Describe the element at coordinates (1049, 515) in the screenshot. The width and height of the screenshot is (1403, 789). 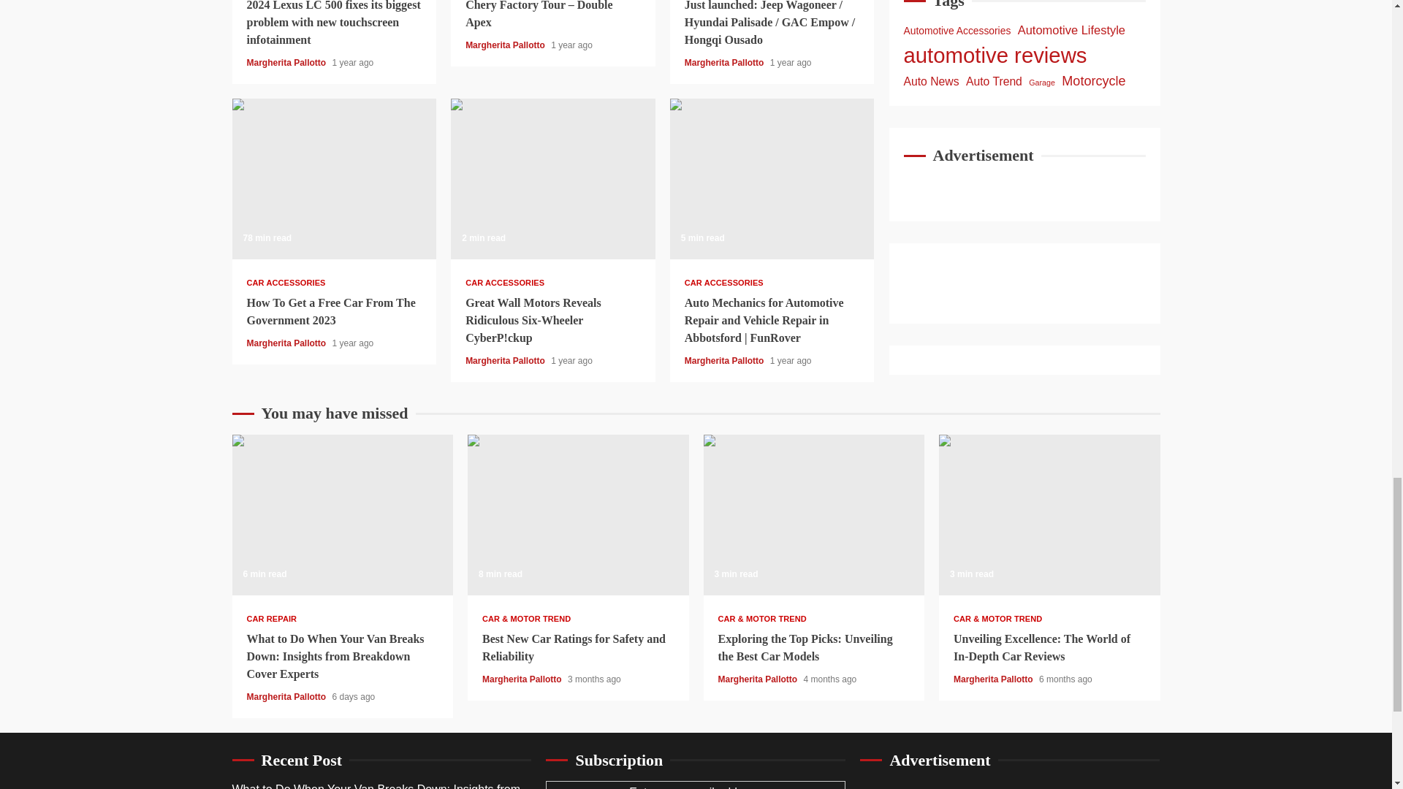
I see `Unveiling Excellence: The World of In-Depth Car Reviews` at that location.